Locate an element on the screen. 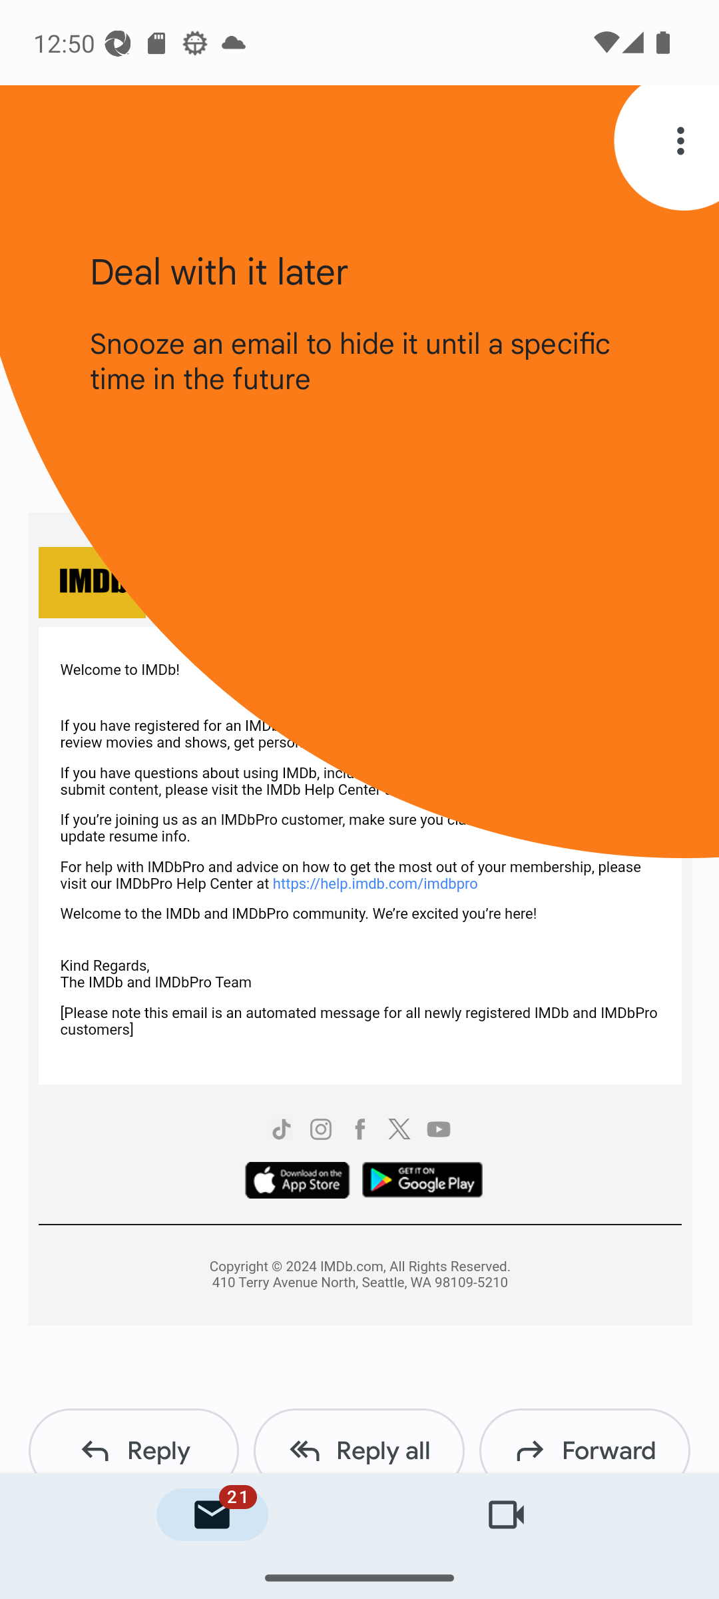  More options is located at coordinates (684, 140).